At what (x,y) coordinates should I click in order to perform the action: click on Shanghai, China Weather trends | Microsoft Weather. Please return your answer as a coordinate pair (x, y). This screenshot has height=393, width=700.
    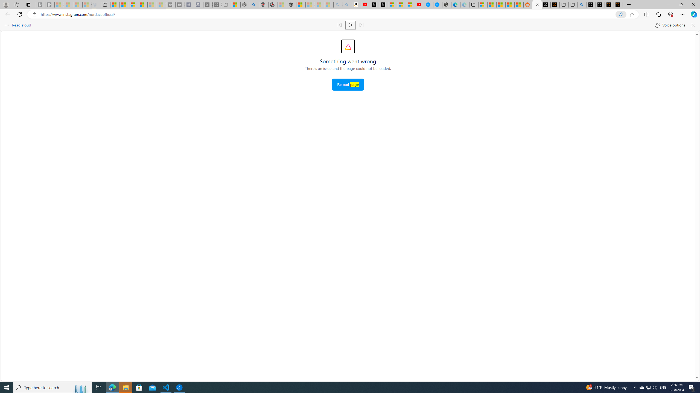
    Looking at the image, I should click on (519, 5).